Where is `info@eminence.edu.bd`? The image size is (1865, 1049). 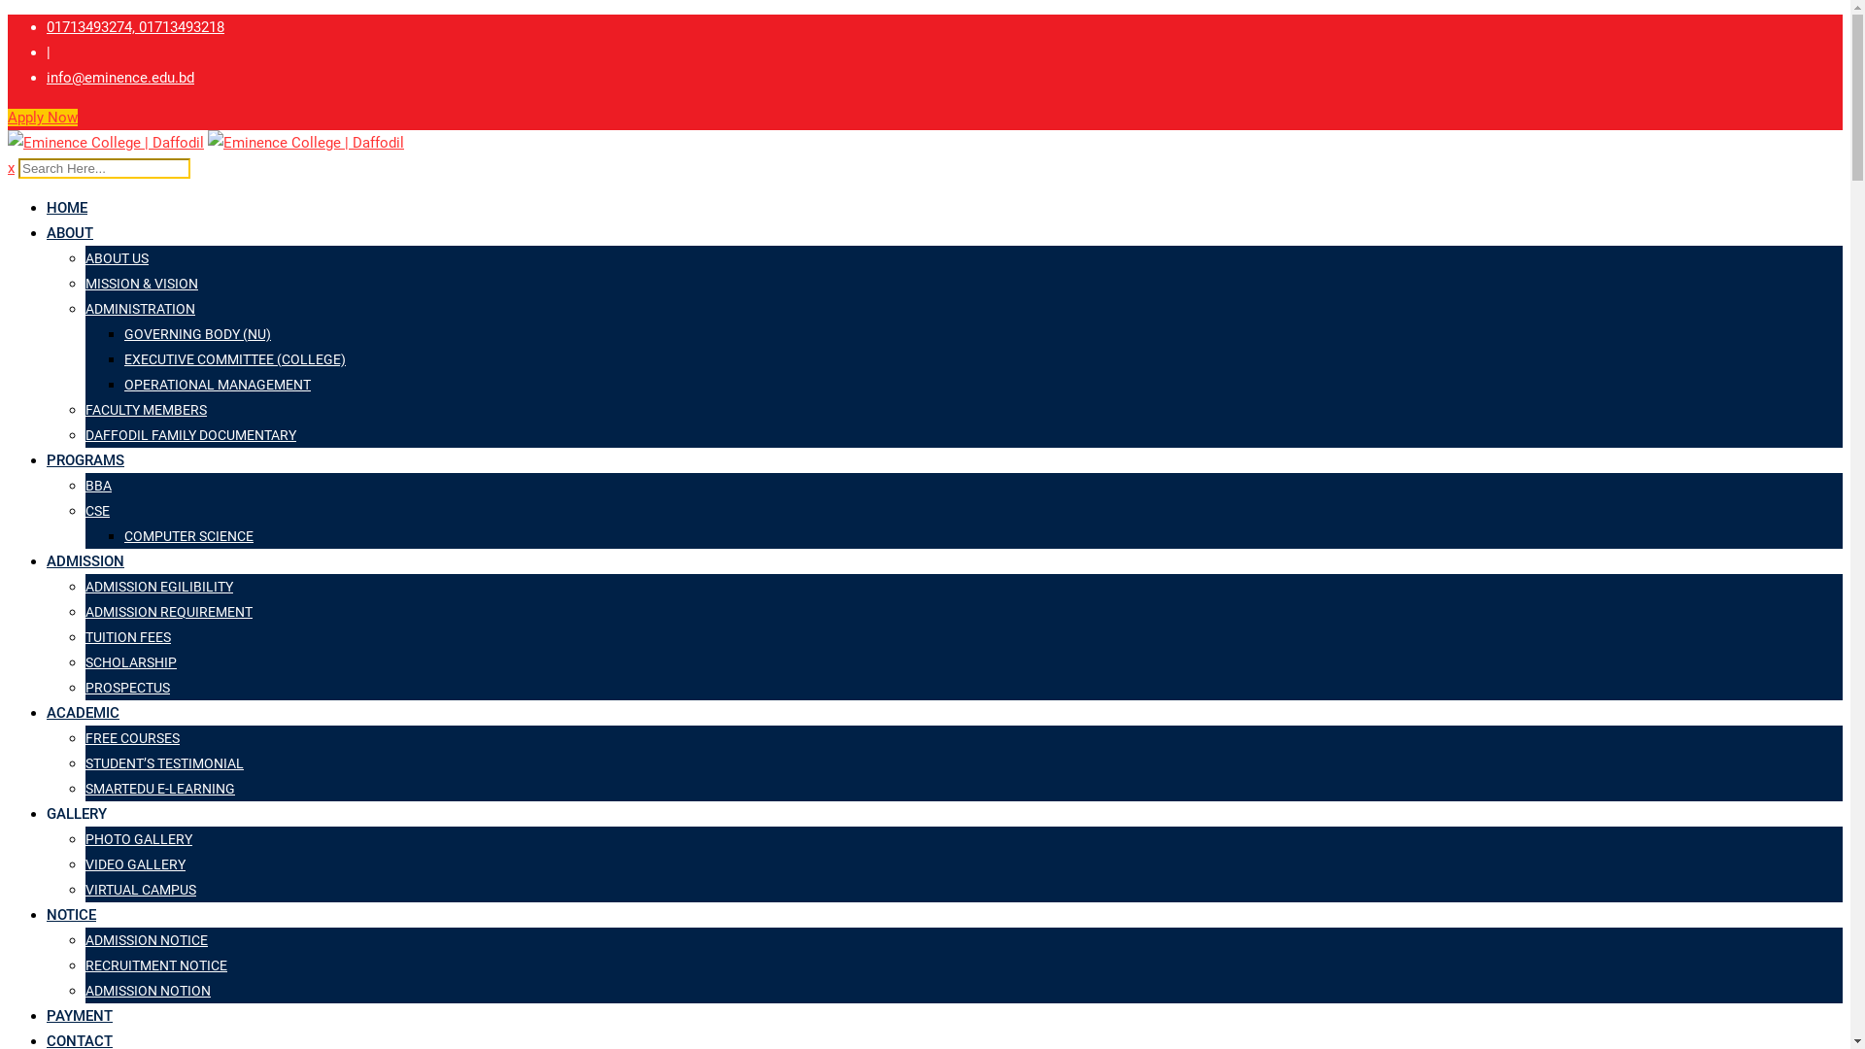
info@eminence.edu.bd is located at coordinates (120, 78).